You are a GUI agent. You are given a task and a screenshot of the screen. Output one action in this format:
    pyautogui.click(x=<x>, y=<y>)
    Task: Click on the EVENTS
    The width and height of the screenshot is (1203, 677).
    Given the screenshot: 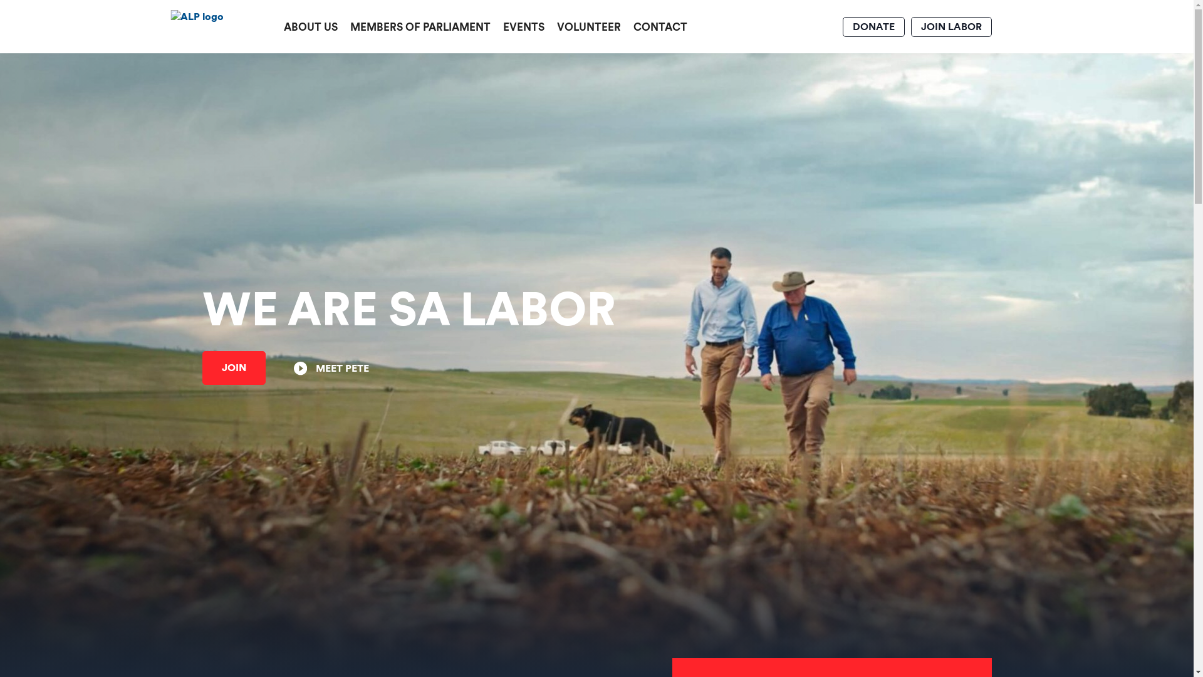 What is the action you would take?
    pyautogui.click(x=523, y=26)
    